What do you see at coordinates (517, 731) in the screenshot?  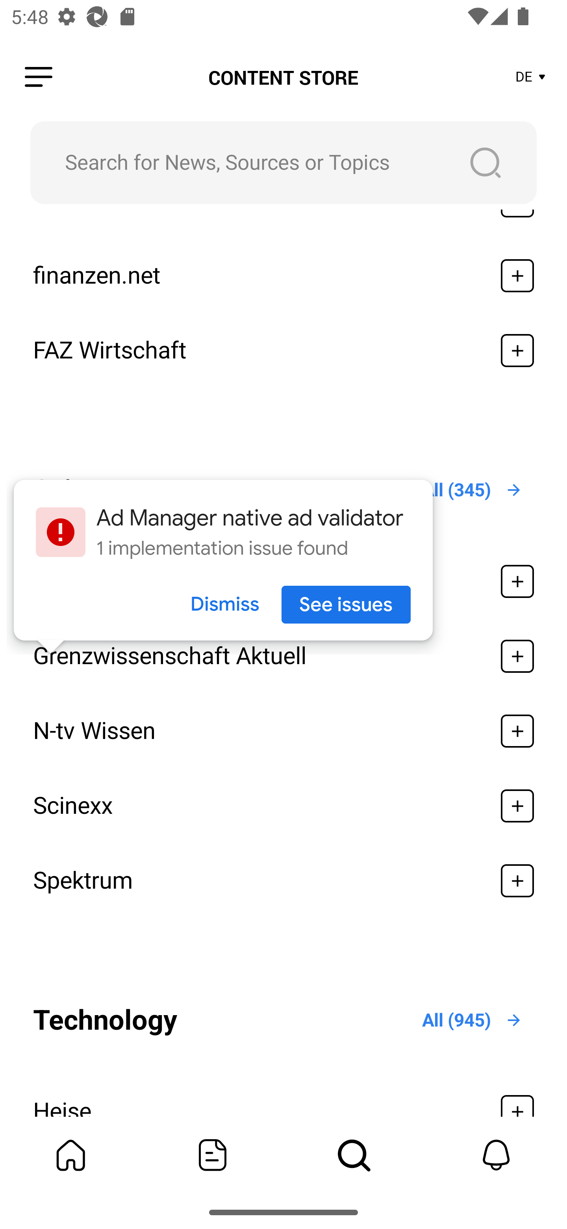 I see `Add To My Bundle` at bounding box center [517, 731].